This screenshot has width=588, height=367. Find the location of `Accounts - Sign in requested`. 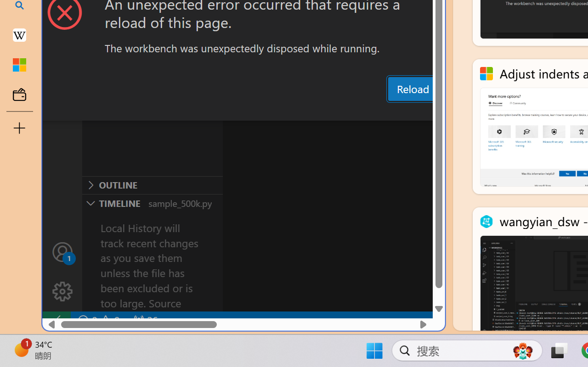

Accounts - Sign in requested is located at coordinates (62, 251).